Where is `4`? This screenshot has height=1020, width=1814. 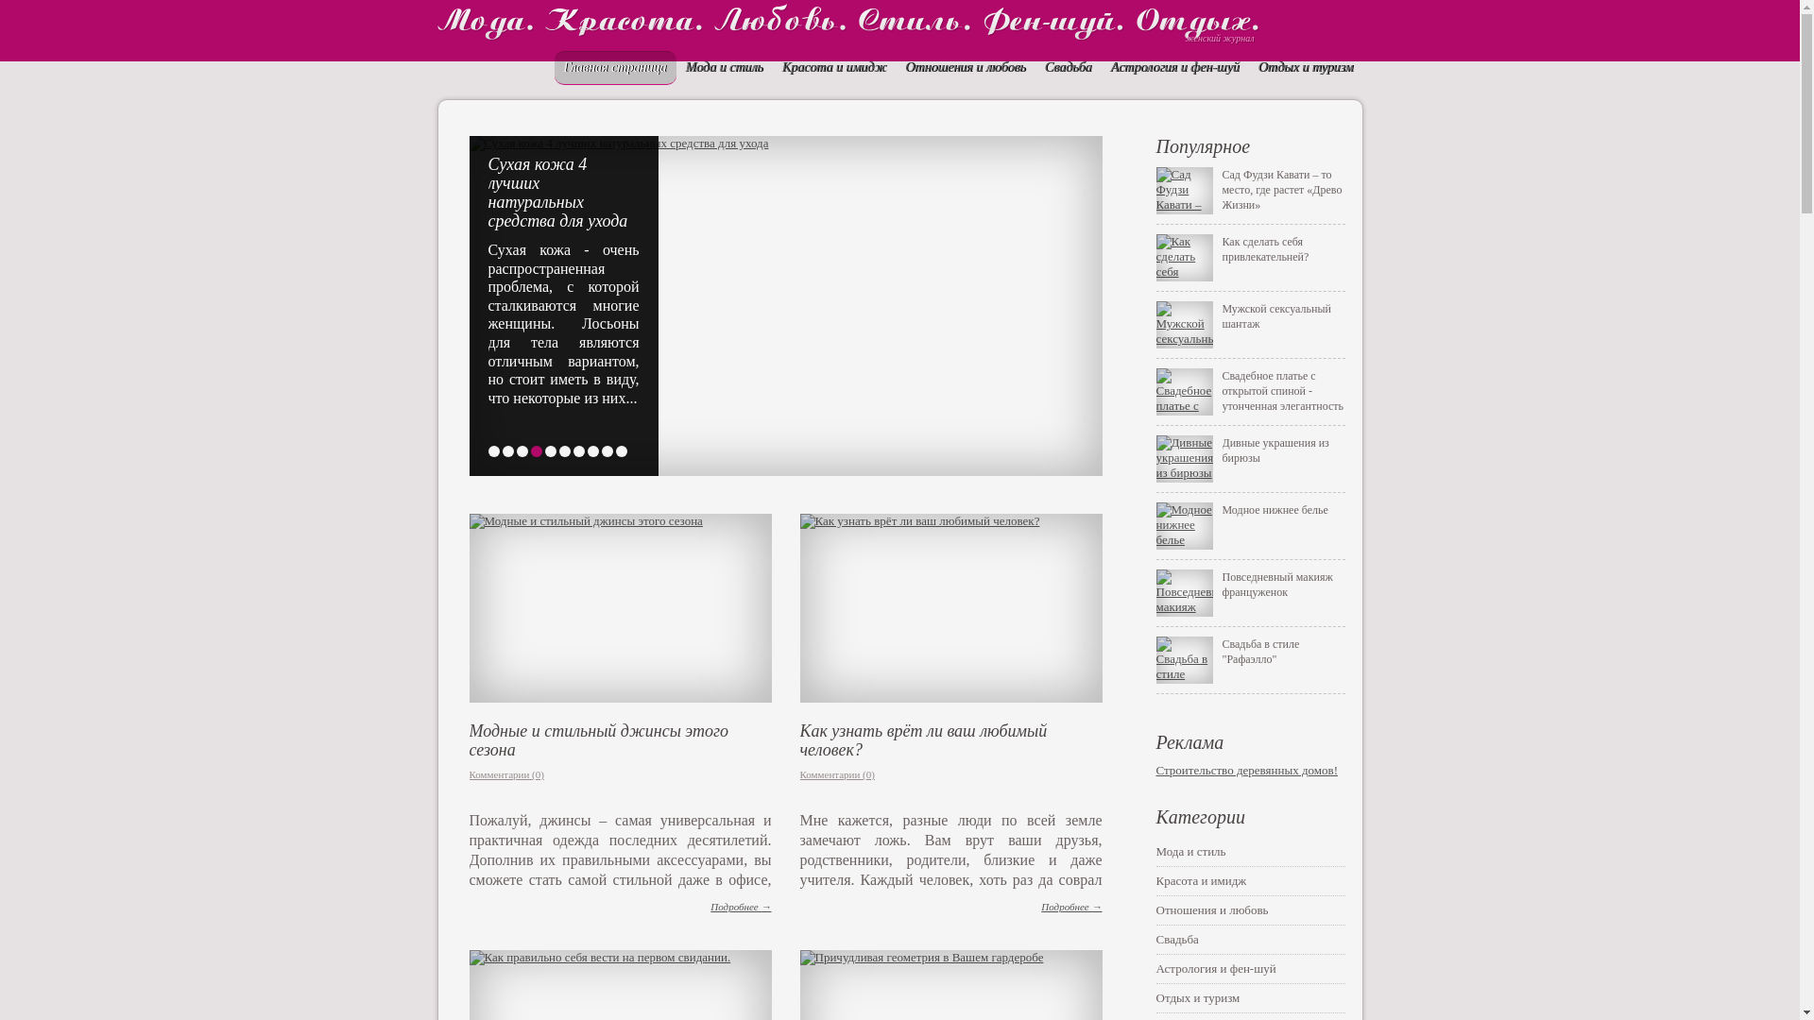
4 is located at coordinates (537, 451).